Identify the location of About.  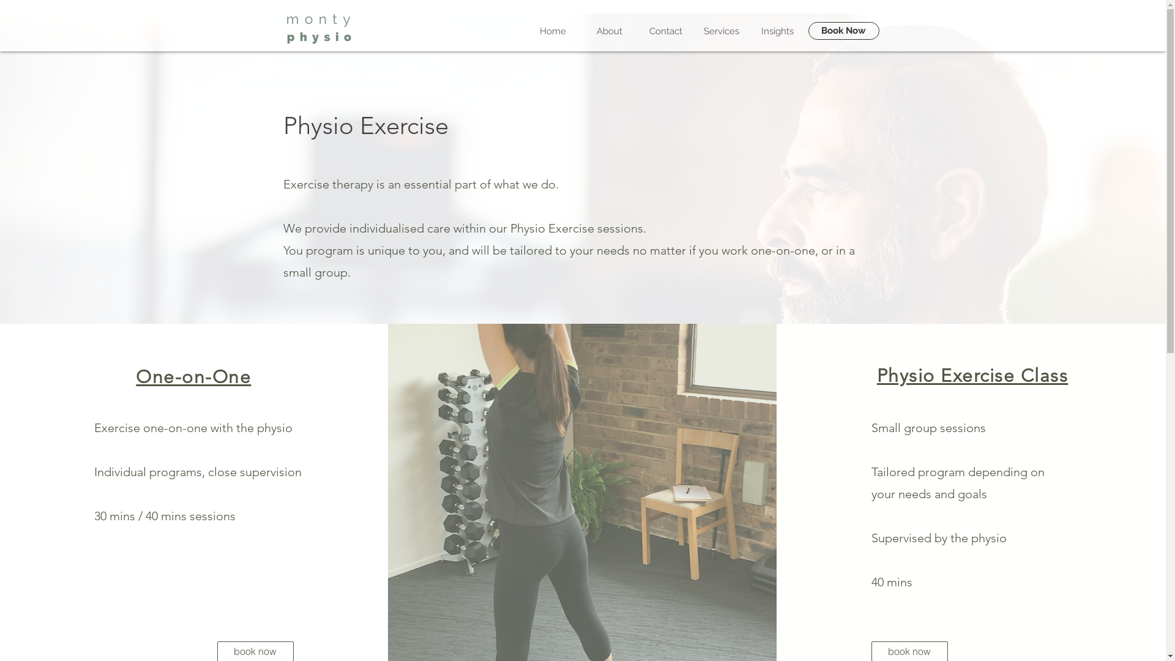
(610, 31).